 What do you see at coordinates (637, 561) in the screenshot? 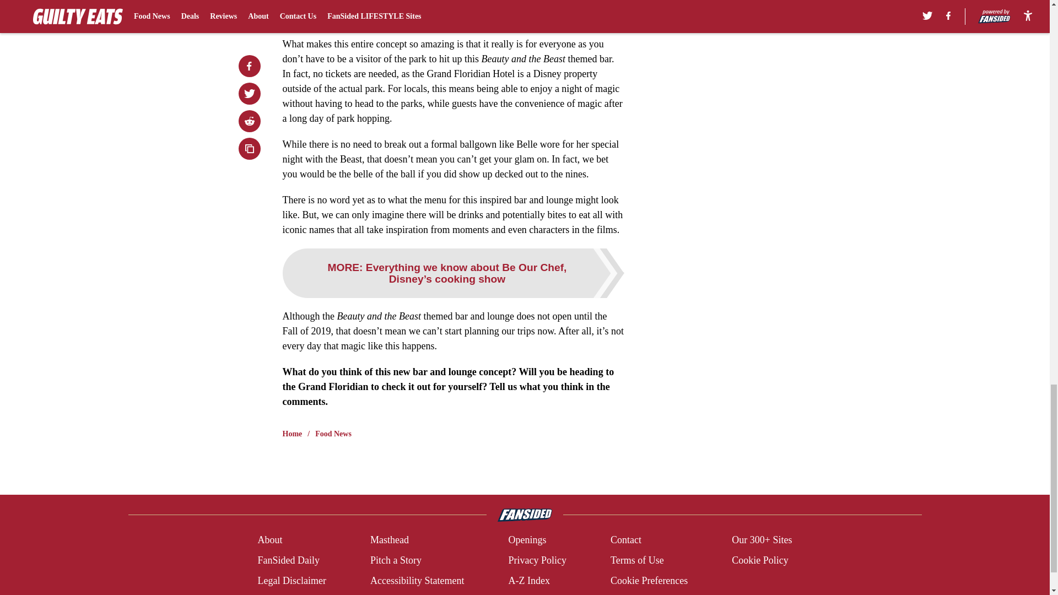
I see `Terms of Use` at bounding box center [637, 561].